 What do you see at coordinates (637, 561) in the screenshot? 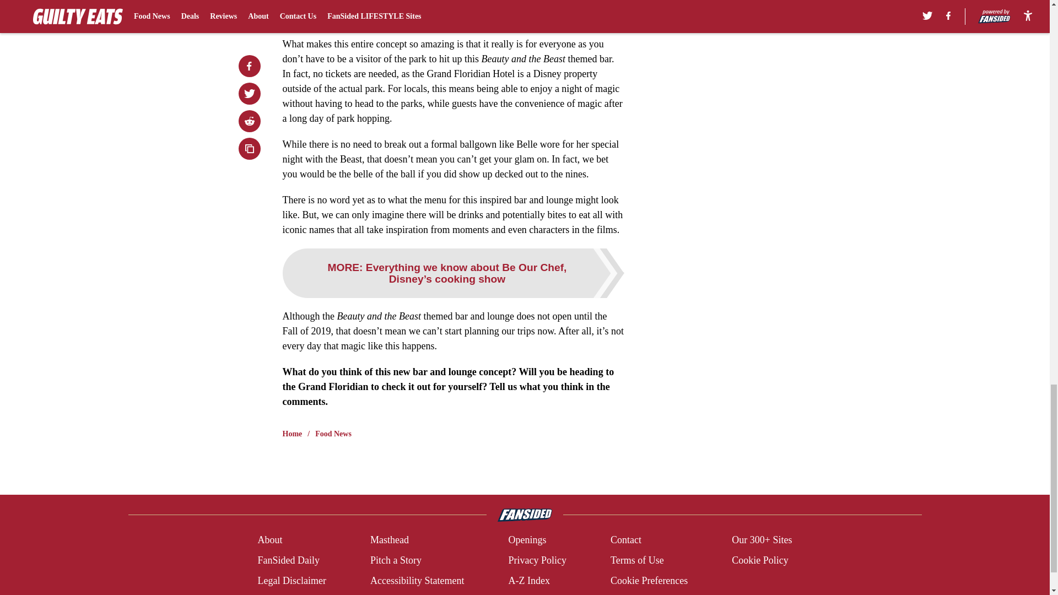
I see `Terms of Use` at bounding box center [637, 561].